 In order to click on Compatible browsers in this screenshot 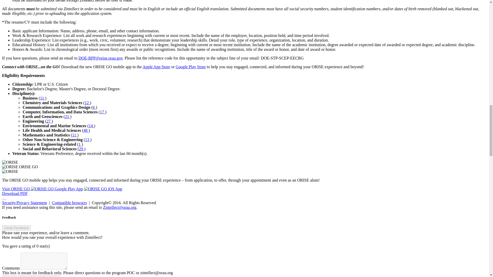, I will do `click(69, 203)`.